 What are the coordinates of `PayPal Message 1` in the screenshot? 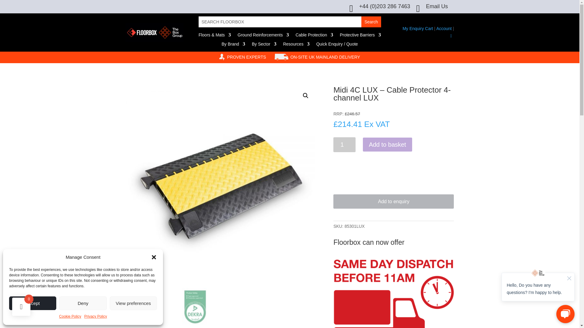 It's located at (394, 155).